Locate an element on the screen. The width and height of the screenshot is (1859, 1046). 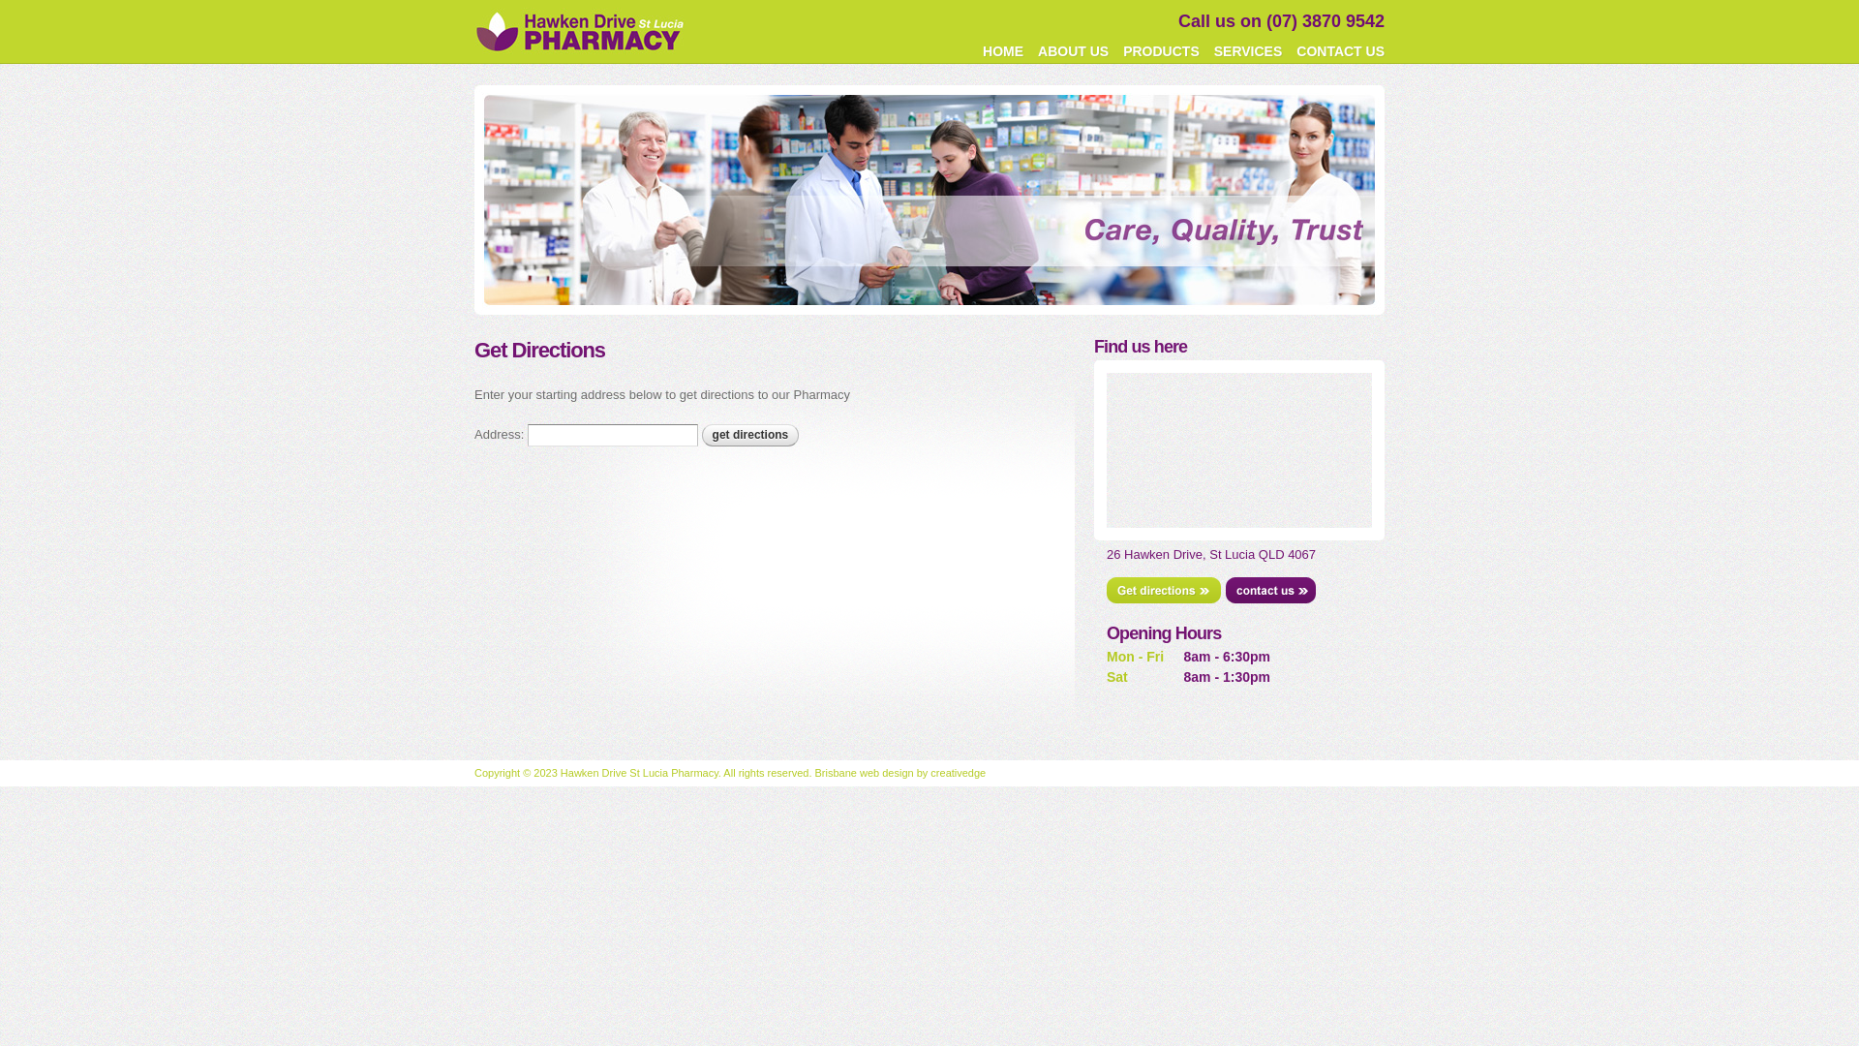
Skip to main content is located at coordinates (895, 2).